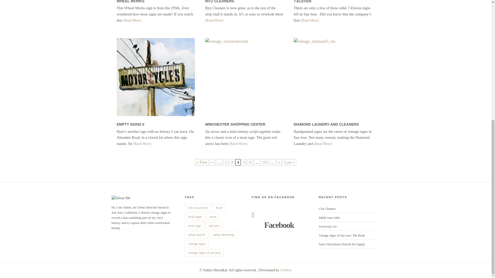 The image size is (495, 278). What do you see at coordinates (235, 124) in the screenshot?
I see `WINCHESTER SHOPPING CENTER` at bounding box center [235, 124].